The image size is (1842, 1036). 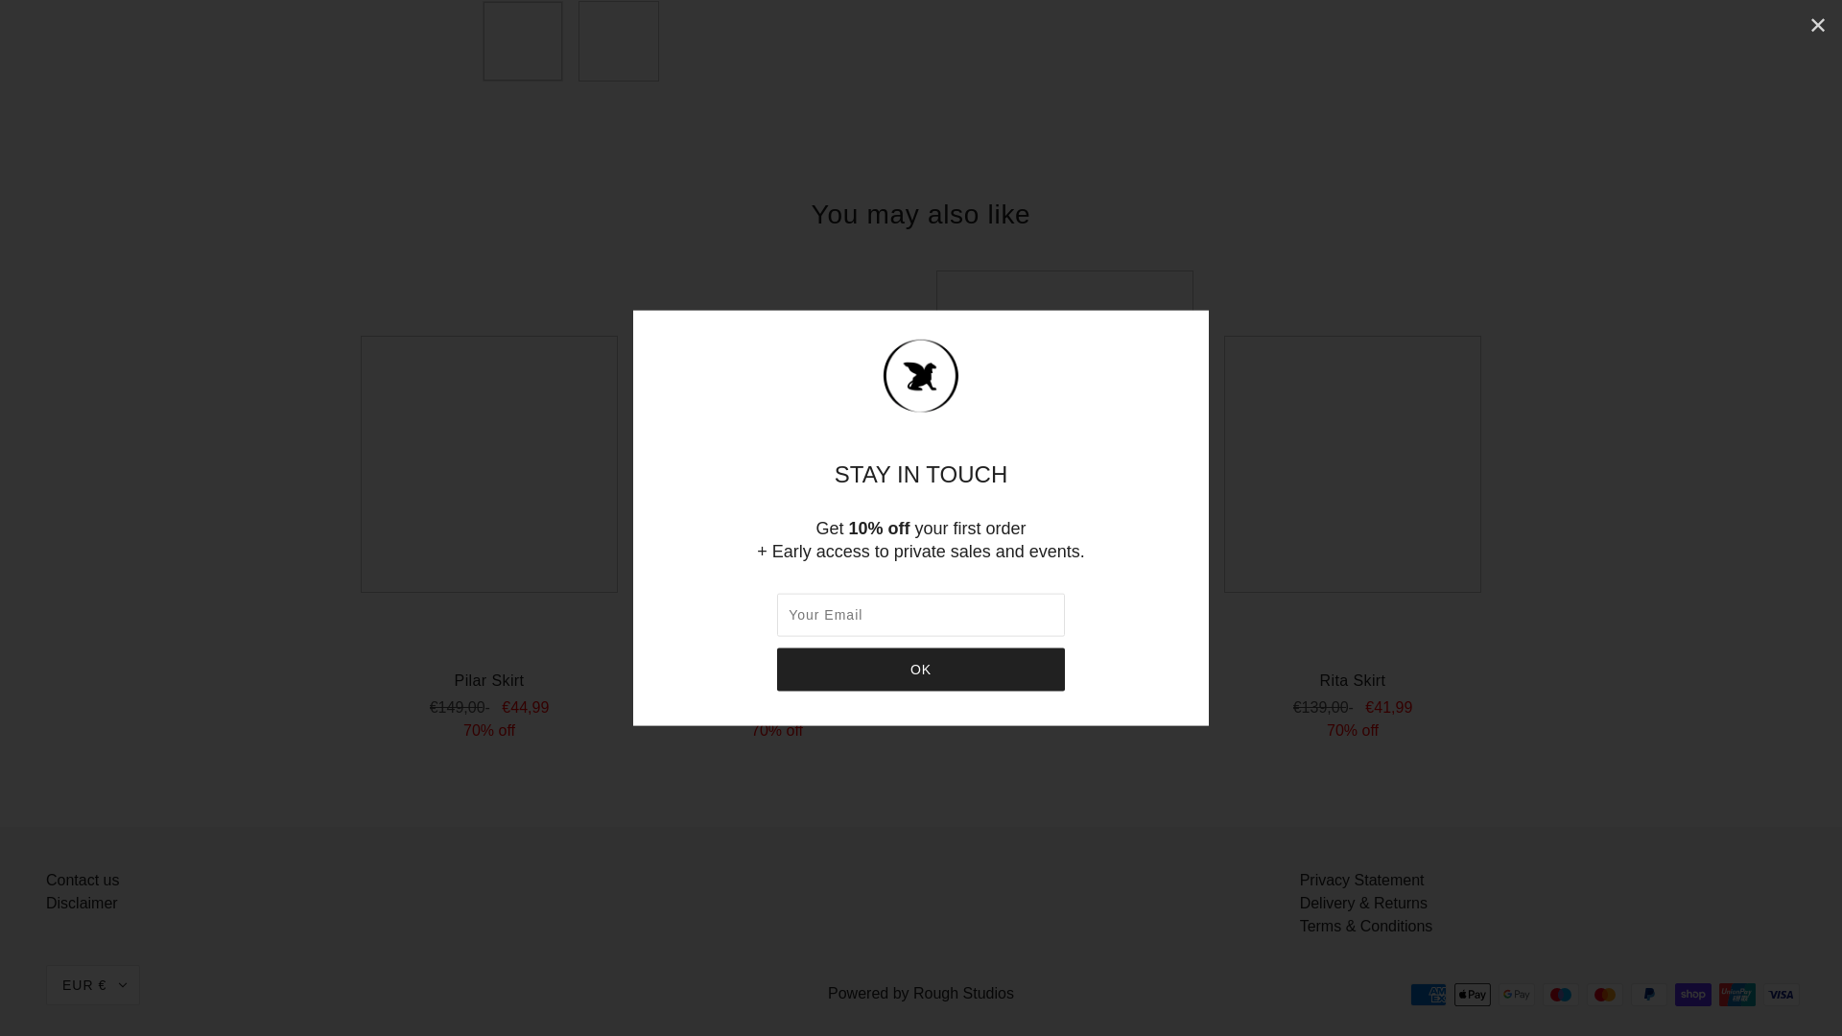 What do you see at coordinates (1692, 994) in the screenshot?
I see `Shop Pay` at bounding box center [1692, 994].